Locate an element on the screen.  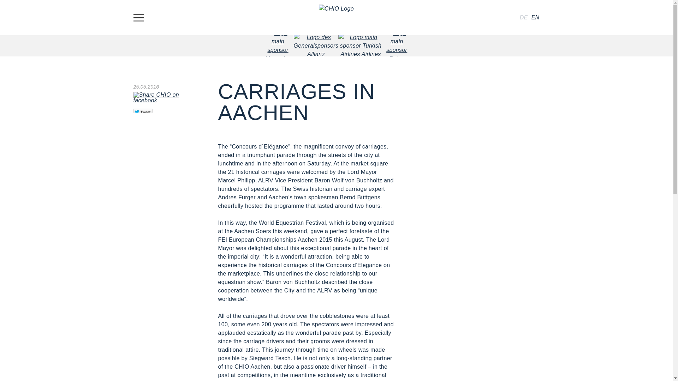
EN is located at coordinates (535, 17).